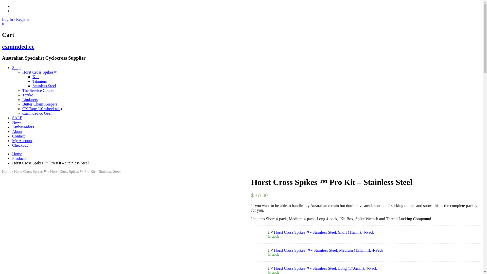 The height and width of the screenshot is (274, 487). I want to click on SALE, so click(17, 118).